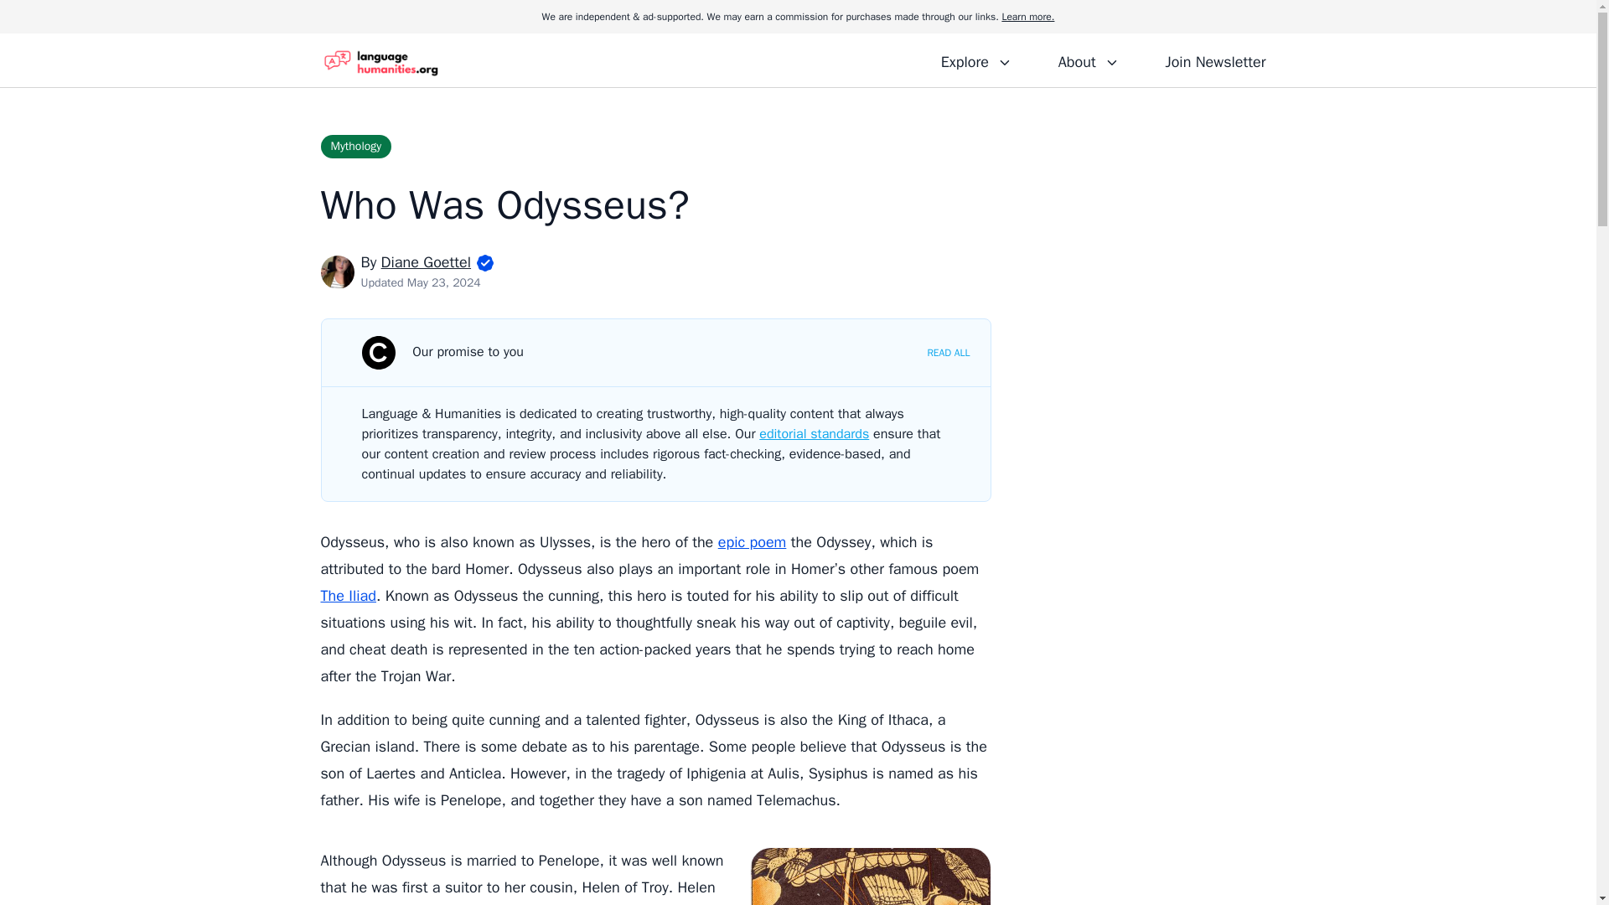 The image size is (1609, 905). What do you see at coordinates (814, 434) in the screenshot?
I see `editorial standards` at bounding box center [814, 434].